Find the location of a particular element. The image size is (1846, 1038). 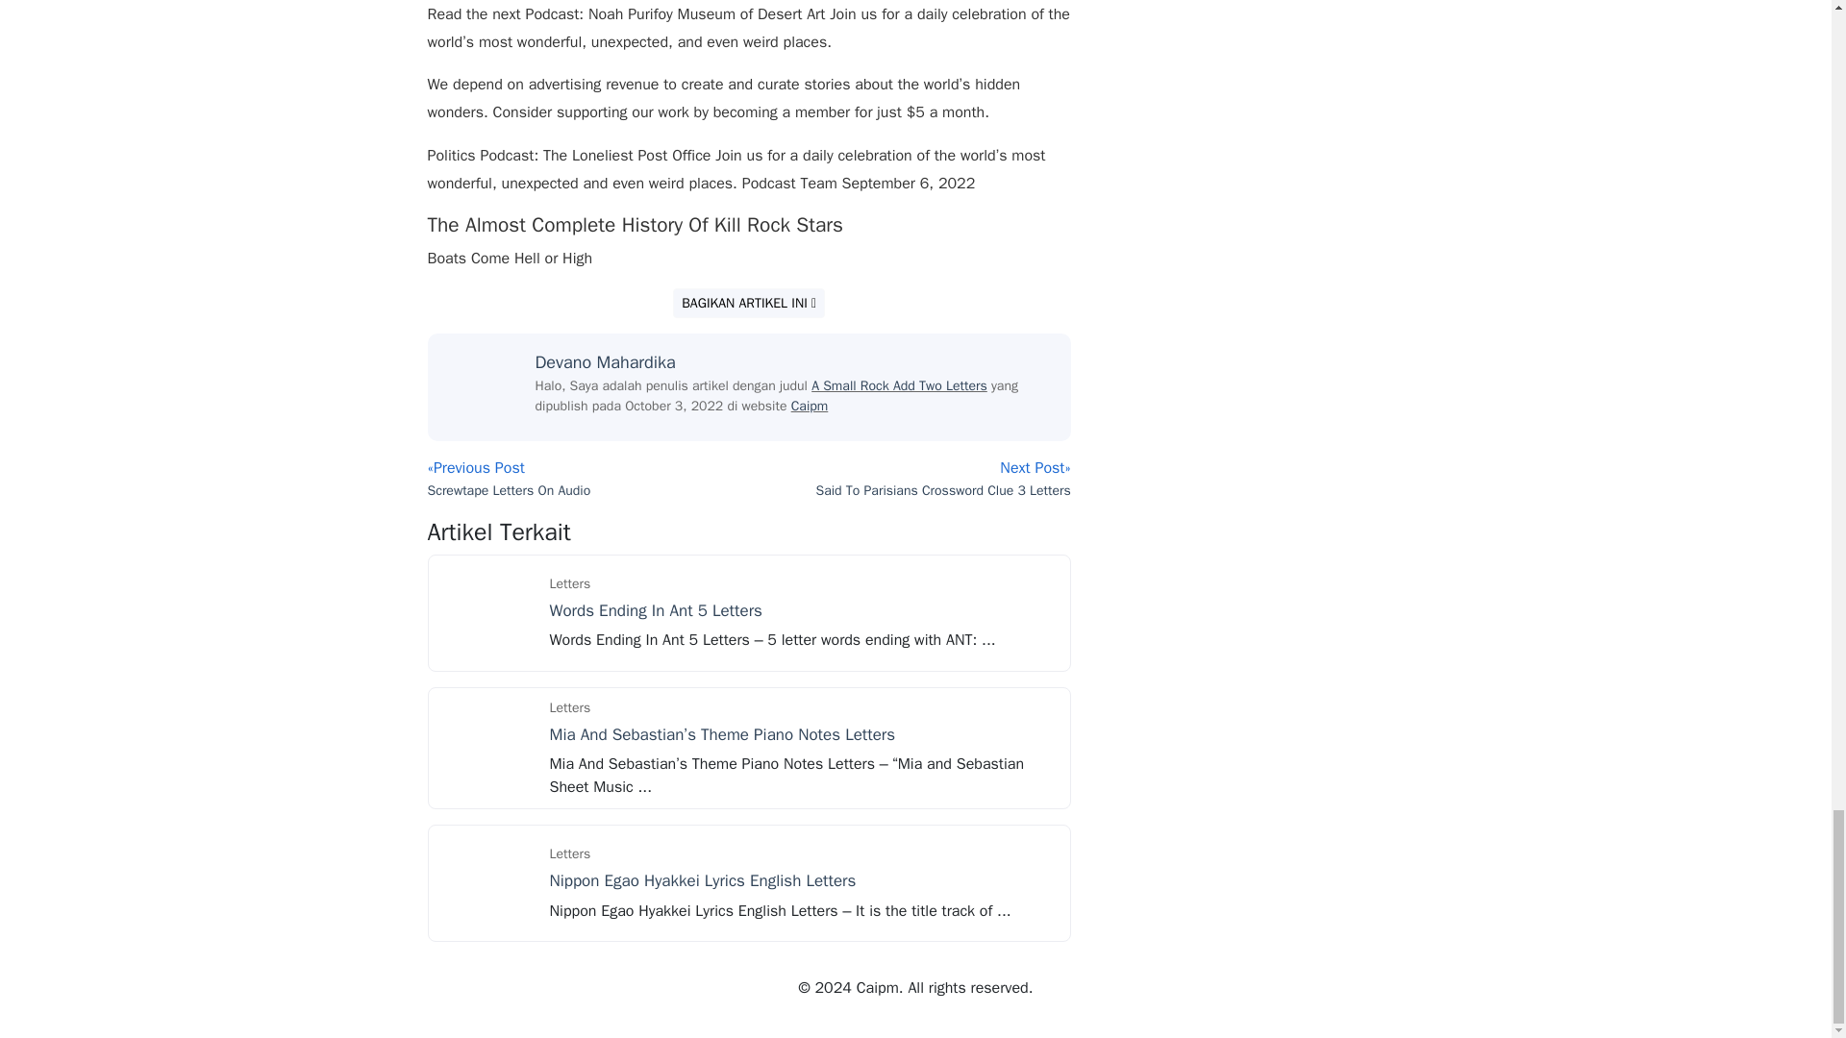

BAGIKAN ARTIKEL INI is located at coordinates (749, 303).